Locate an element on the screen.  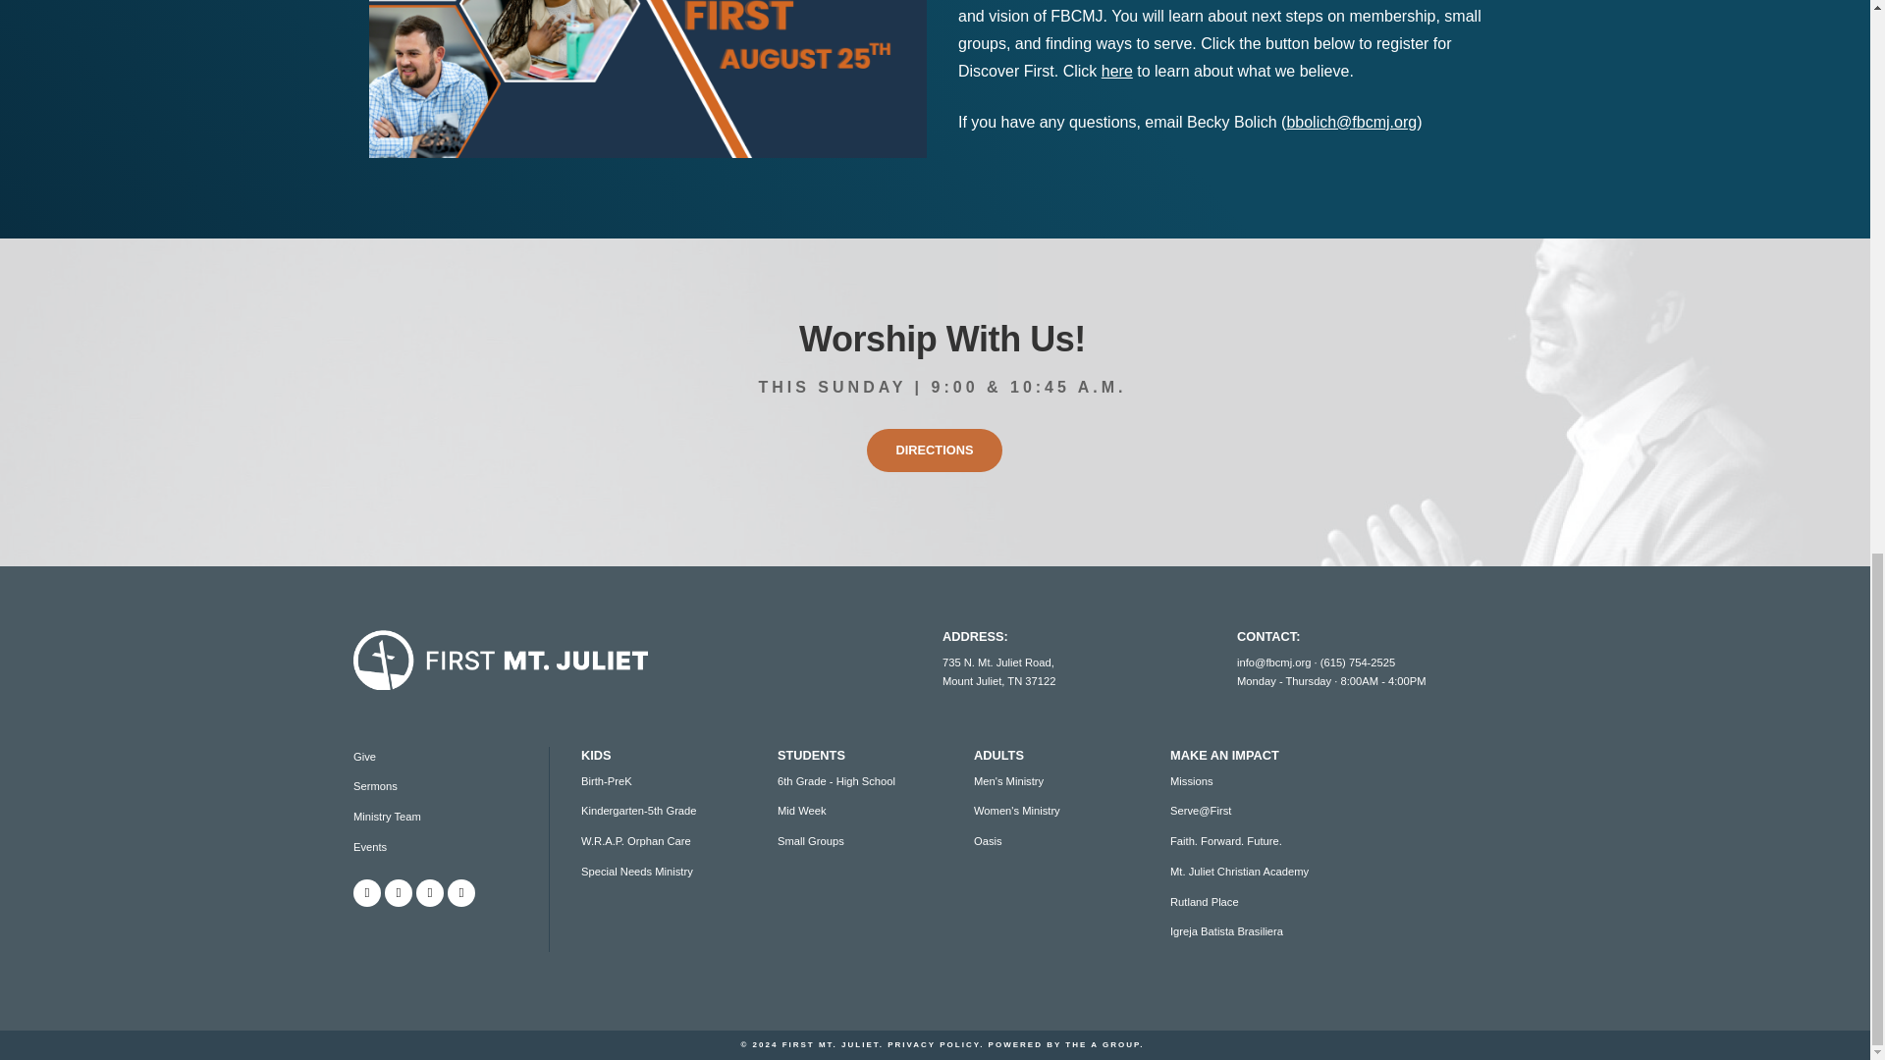
W.R.A.P. Orphan Care is located at coordinates (636, 840).